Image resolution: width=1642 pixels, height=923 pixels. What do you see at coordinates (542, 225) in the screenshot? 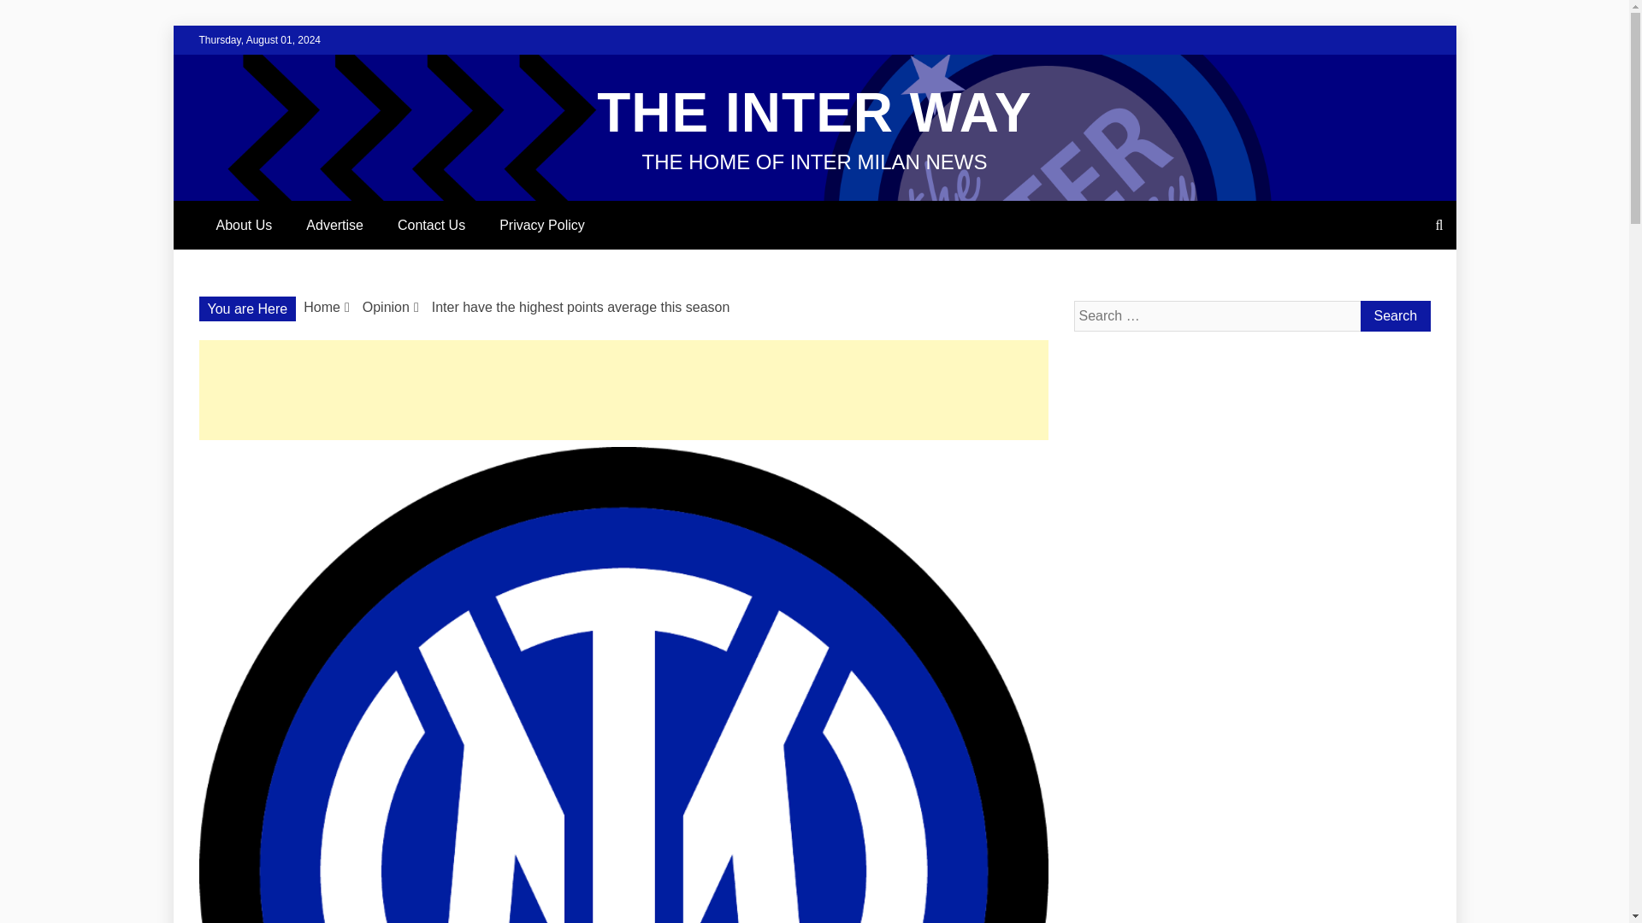
I see `Privacy Policy` at bounding box center [542, 225].